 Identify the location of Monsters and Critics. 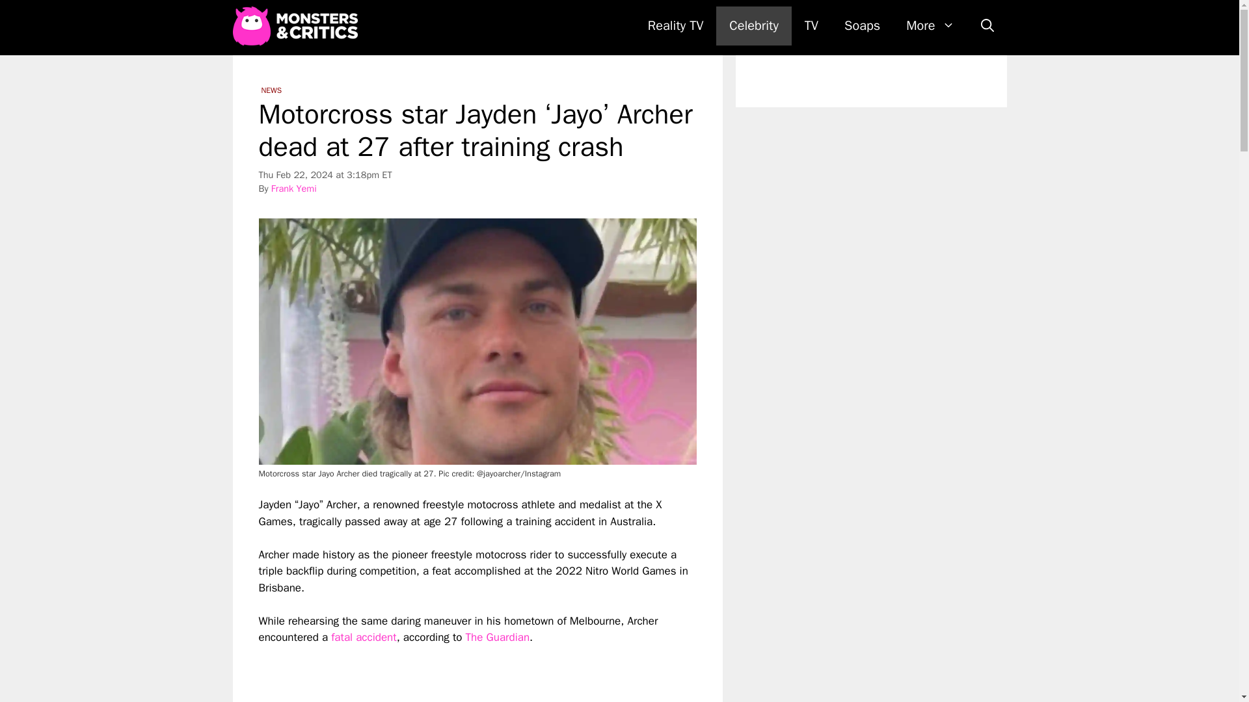
(298, 26).